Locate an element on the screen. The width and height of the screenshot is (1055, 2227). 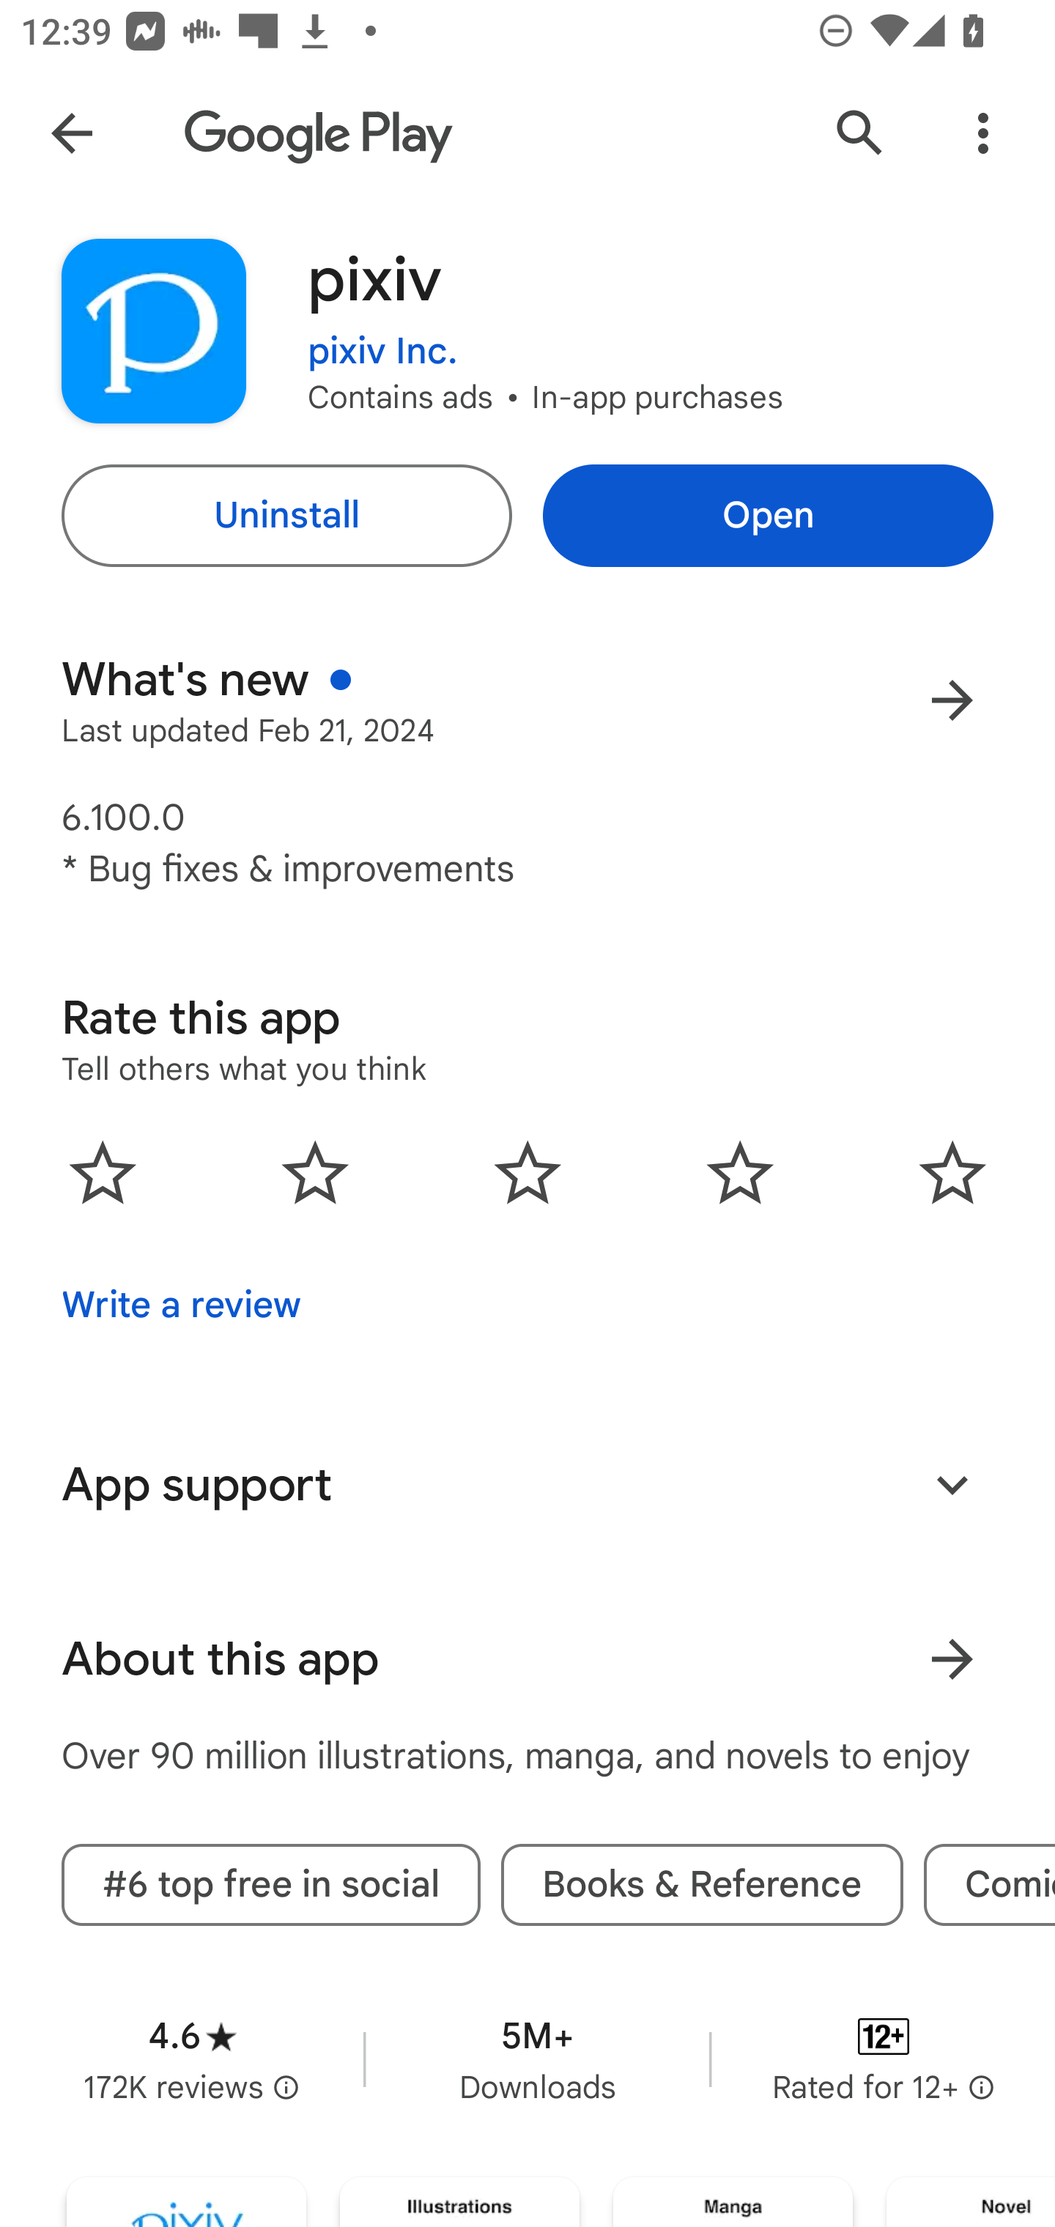
Write a review is located at coordinates (180, 1305).